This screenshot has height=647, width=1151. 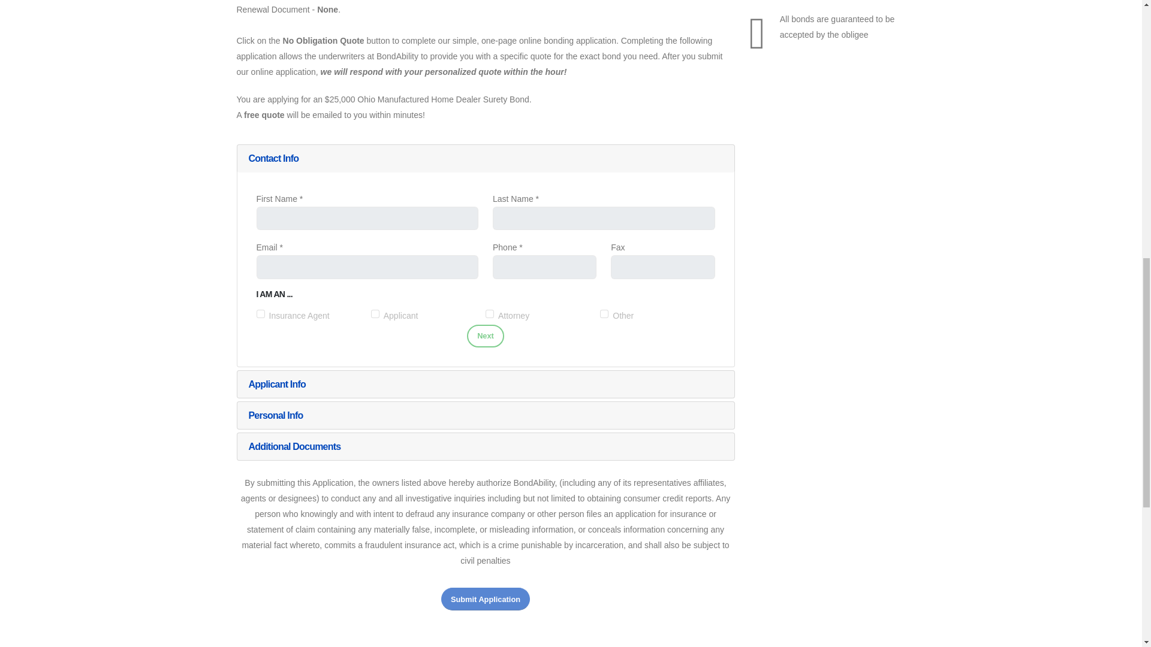 What do you see at coordinates (489, 314) in the screenshot?
I see `Yes` at bounding box center [489, 314].